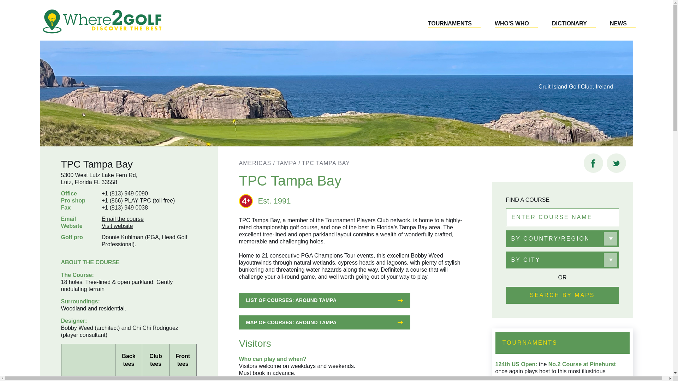 The image size is (678, 381). What do you see at coordinates (123, 219) in the screenshot?
I see `Email the course` at bounding box center [123, 219].